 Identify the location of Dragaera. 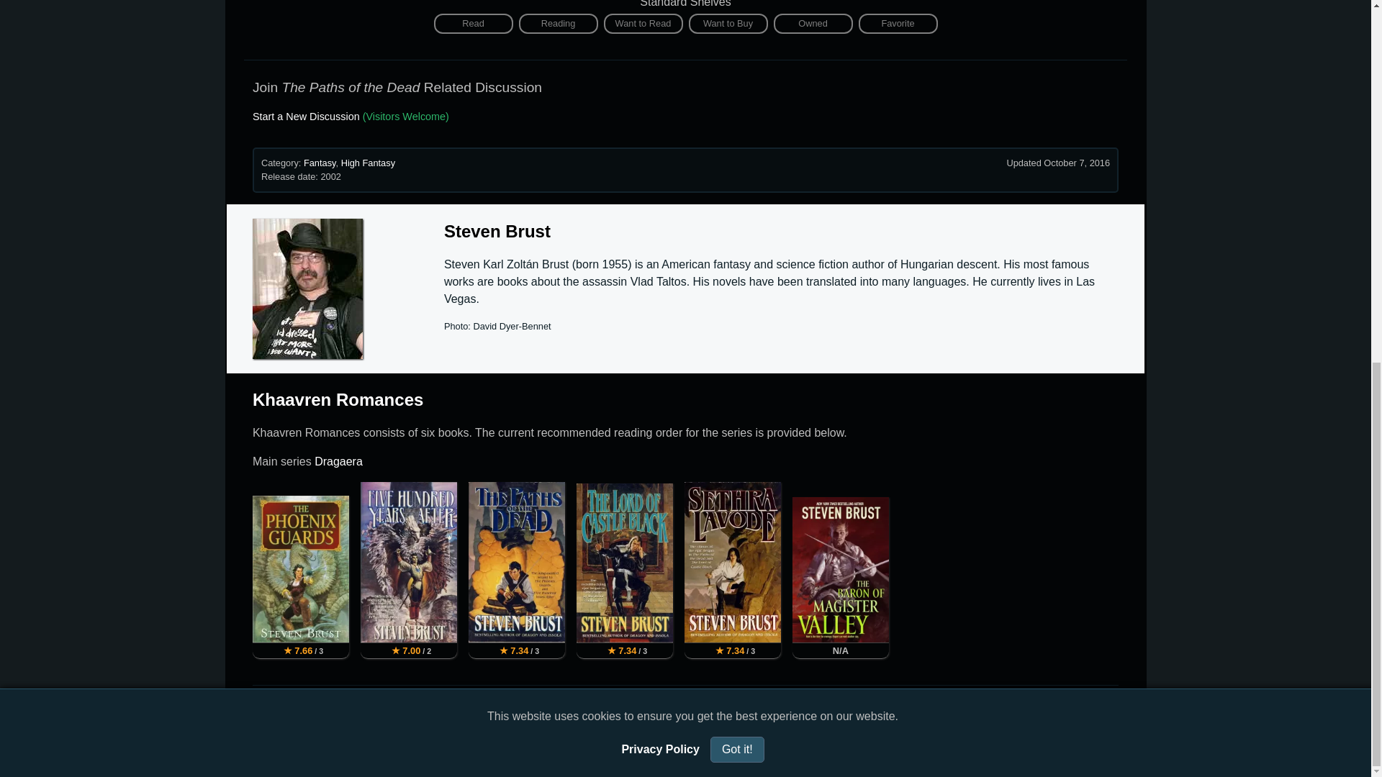
(338, 461).